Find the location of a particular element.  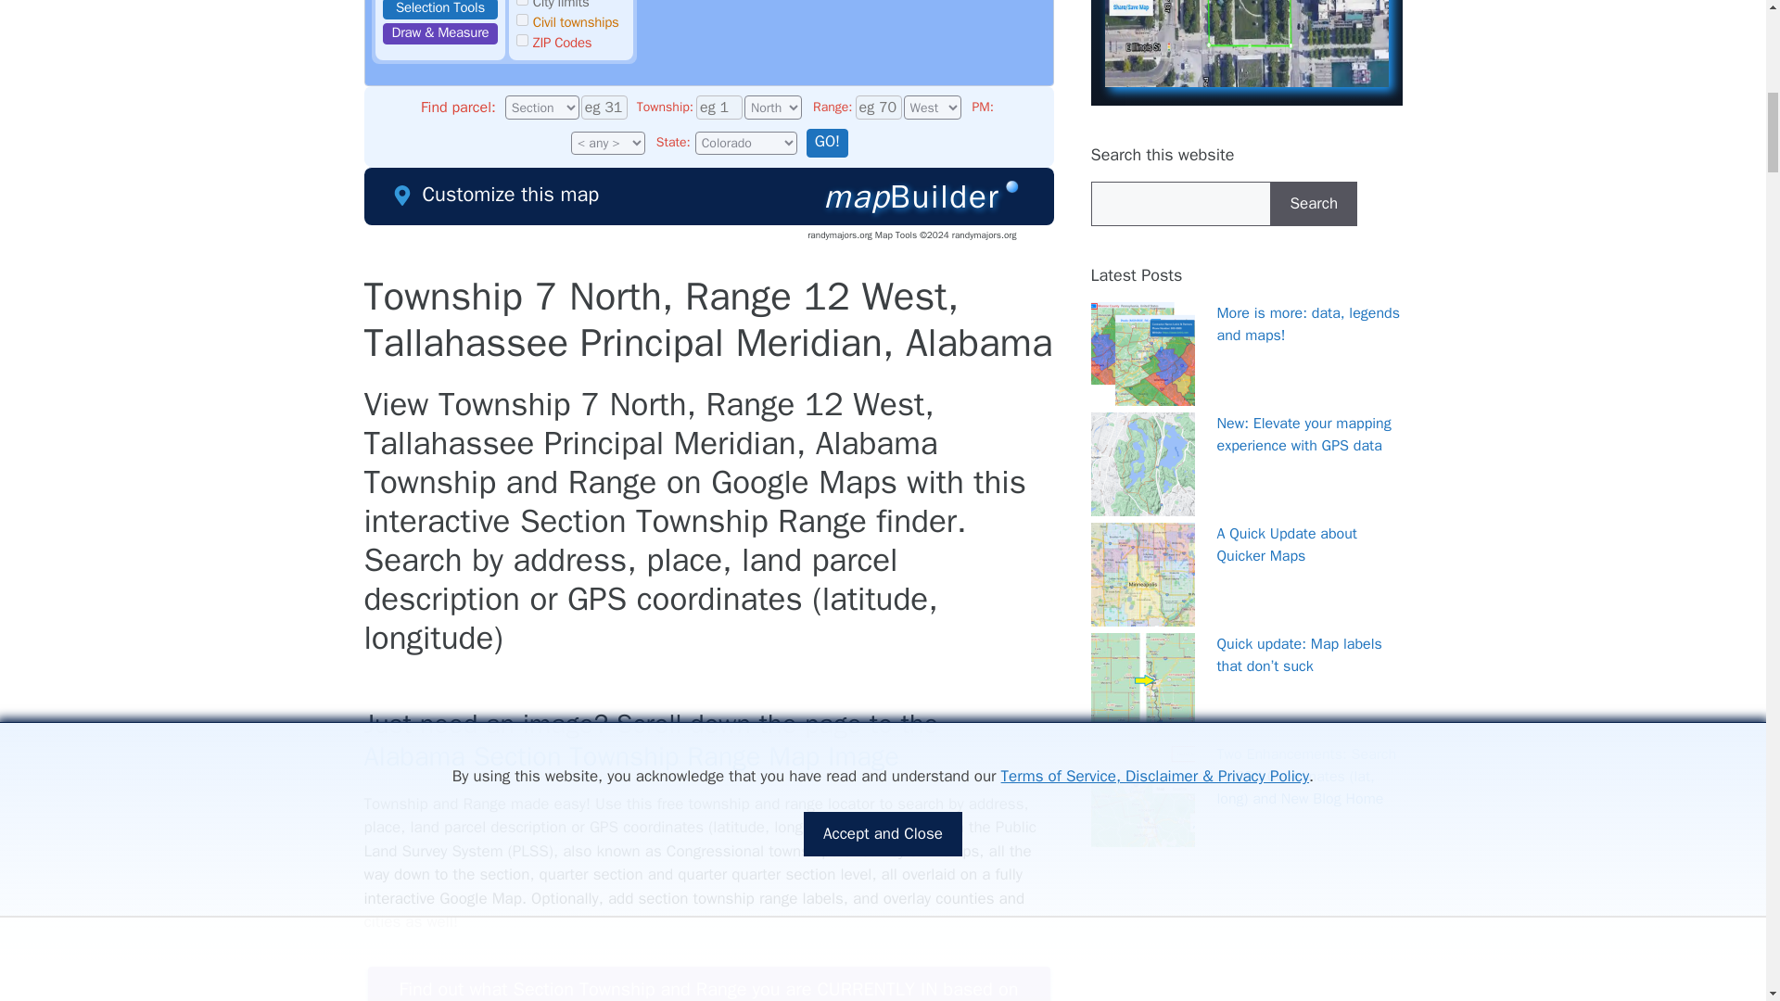

on is located at coordinates (522, 3).